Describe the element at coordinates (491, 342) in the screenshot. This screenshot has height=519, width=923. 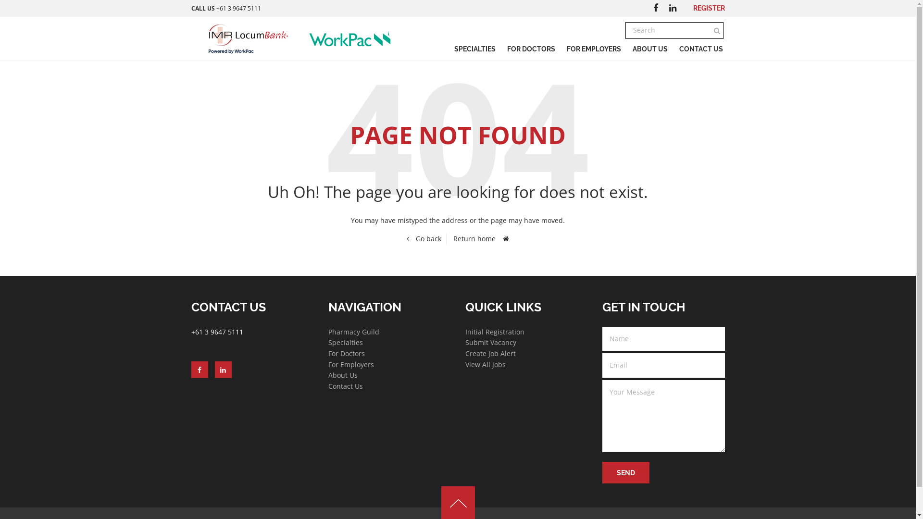
I see `Submit Vacancy` at that location.